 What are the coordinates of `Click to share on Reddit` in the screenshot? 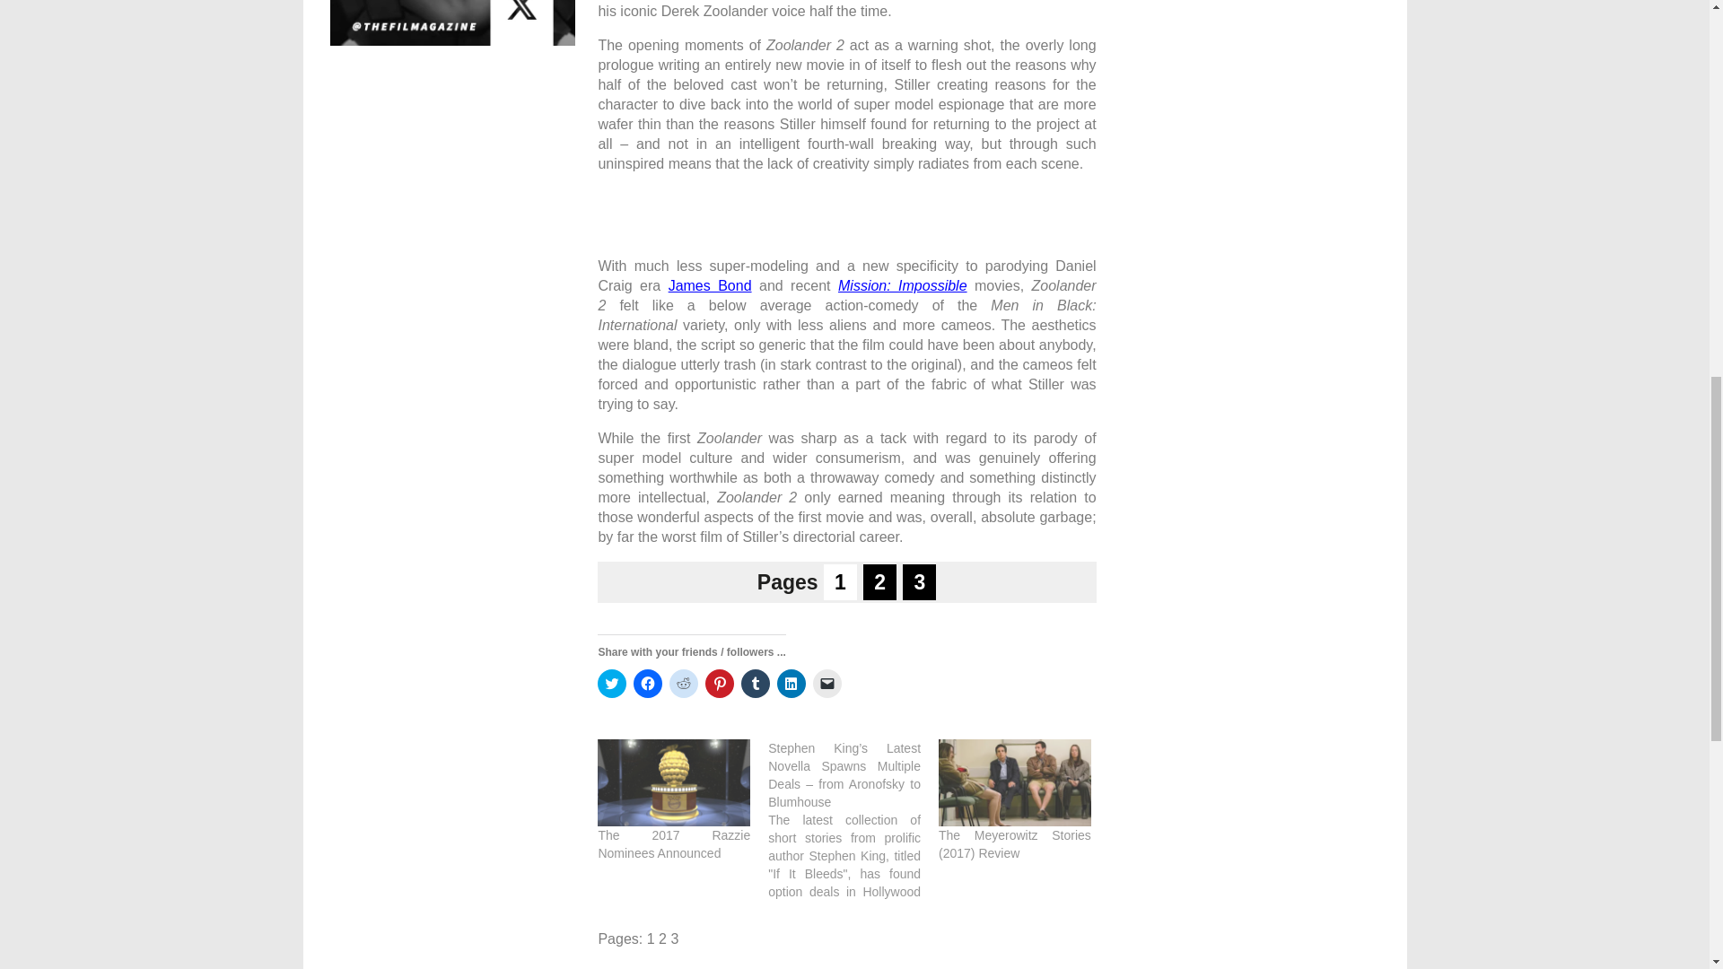 It's located at (684, 684).